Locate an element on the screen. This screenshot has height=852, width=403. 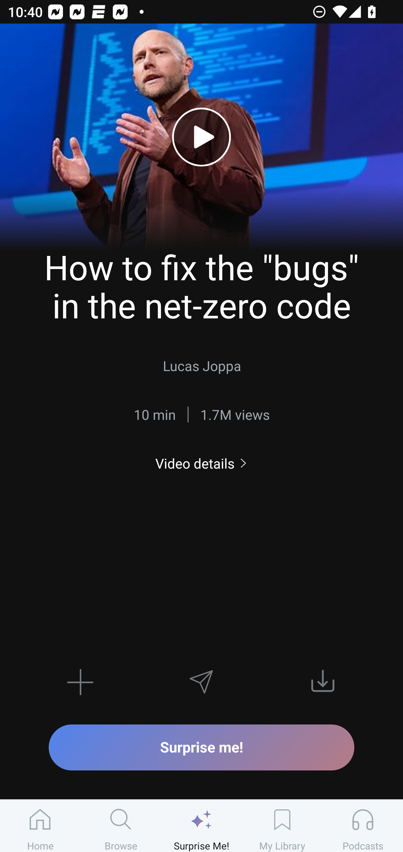
Home is located at coordinates (40, 826).